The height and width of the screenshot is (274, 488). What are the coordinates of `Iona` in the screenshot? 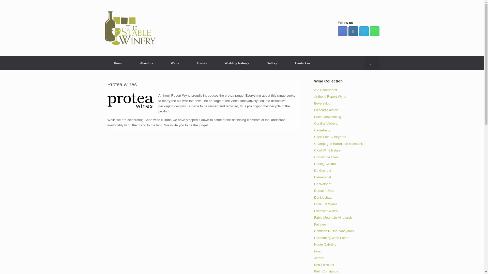 It's located at (317, 251).